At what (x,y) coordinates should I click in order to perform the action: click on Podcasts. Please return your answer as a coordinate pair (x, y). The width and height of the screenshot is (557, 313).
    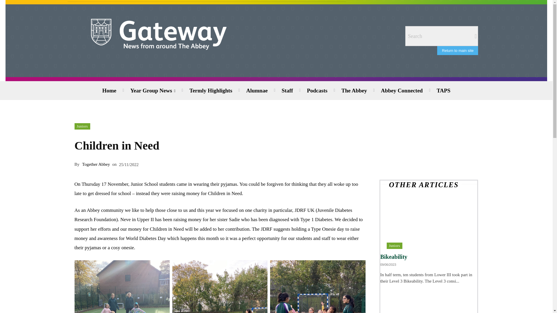
    Looking at the image, I should click on (317, 90).